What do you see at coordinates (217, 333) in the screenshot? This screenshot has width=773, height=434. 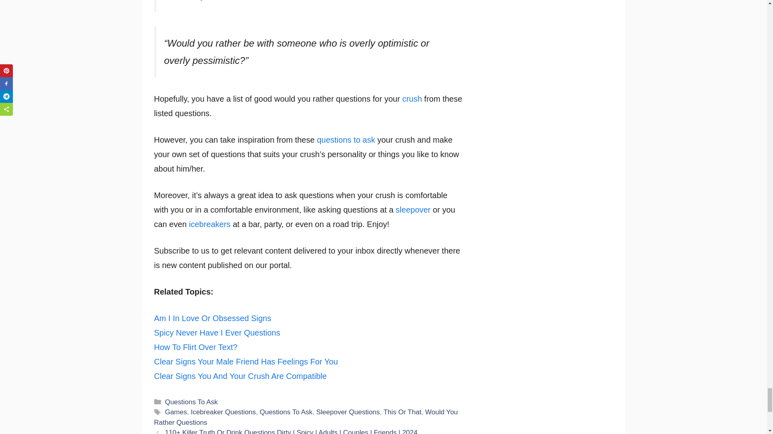 I see `Spicy Never Have I Ever Questions` at bounding box center [217, 333].